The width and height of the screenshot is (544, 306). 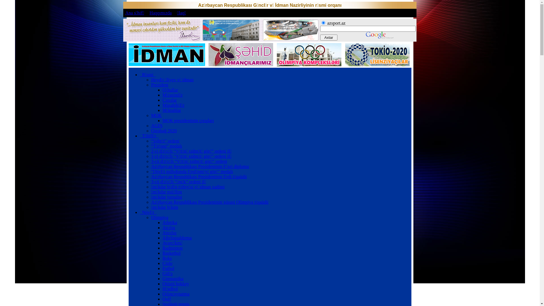 I want to click on Boks, so click(x=167, y=258).